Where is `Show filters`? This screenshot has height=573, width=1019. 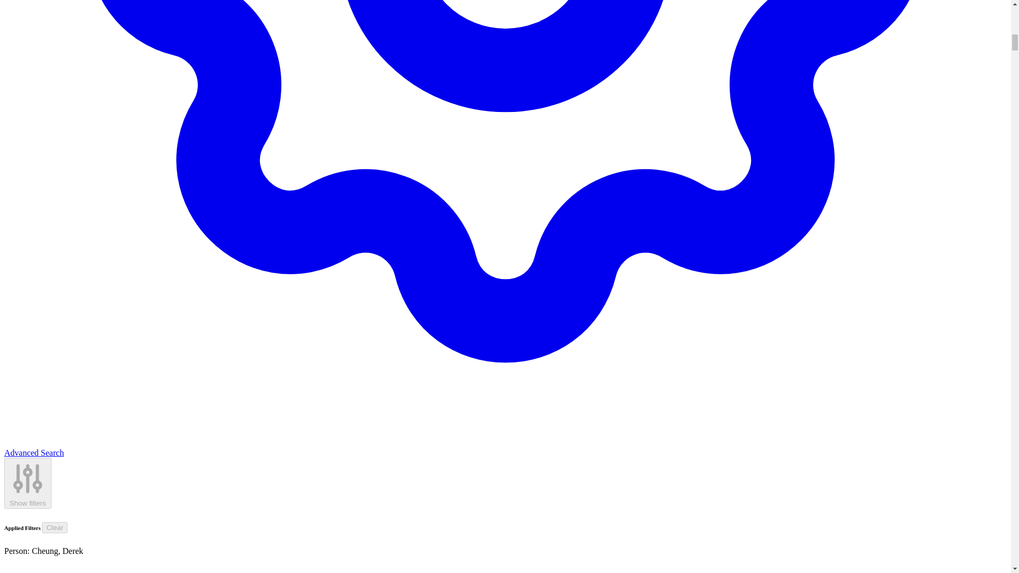
Show filters is located at coordinates (28, 483).